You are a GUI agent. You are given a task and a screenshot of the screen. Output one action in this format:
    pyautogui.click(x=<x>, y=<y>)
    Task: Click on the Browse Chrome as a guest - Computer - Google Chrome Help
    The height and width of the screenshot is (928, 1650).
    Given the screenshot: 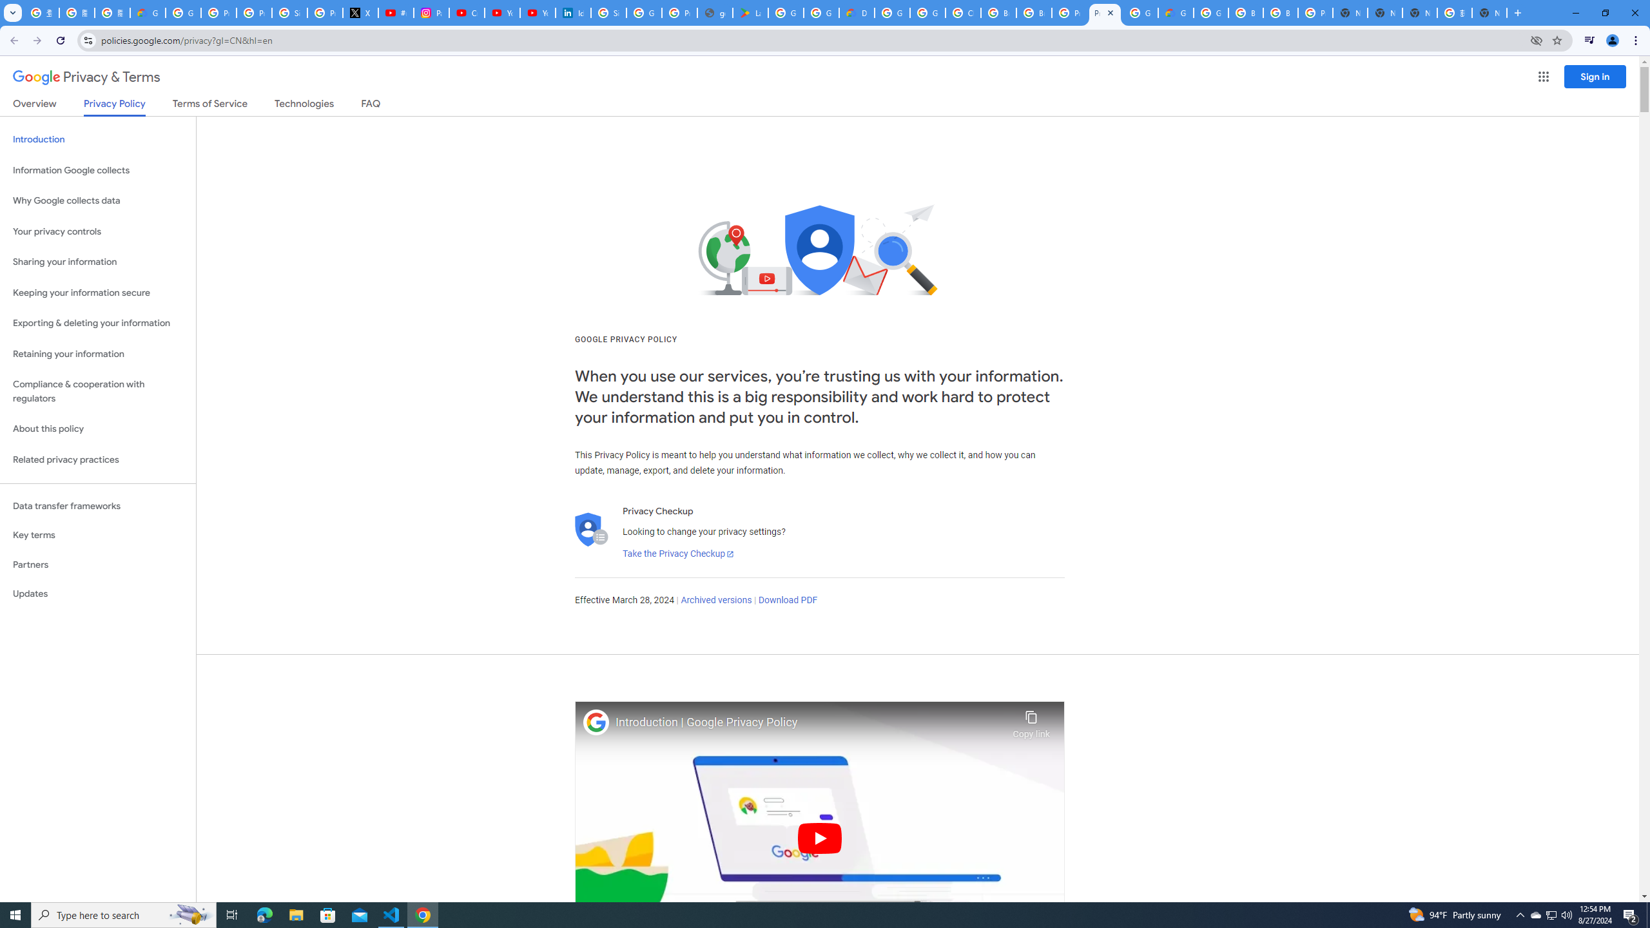 What is the action you would take?
    pyautogui.click(x=1280, y=13)
    